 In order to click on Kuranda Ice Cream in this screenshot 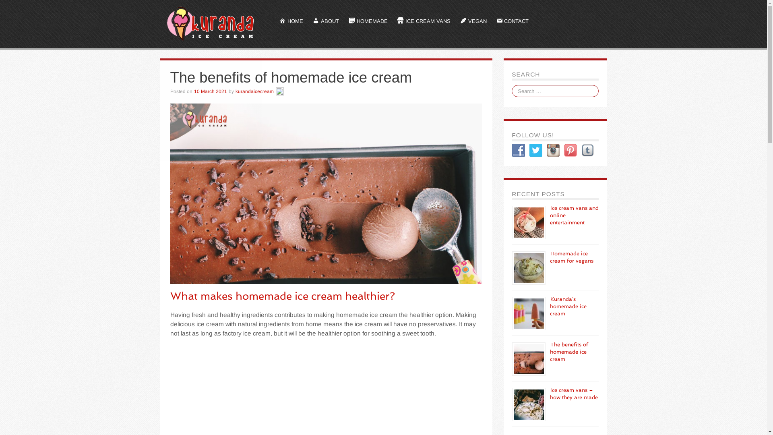, I will do `click(212, 24)`.